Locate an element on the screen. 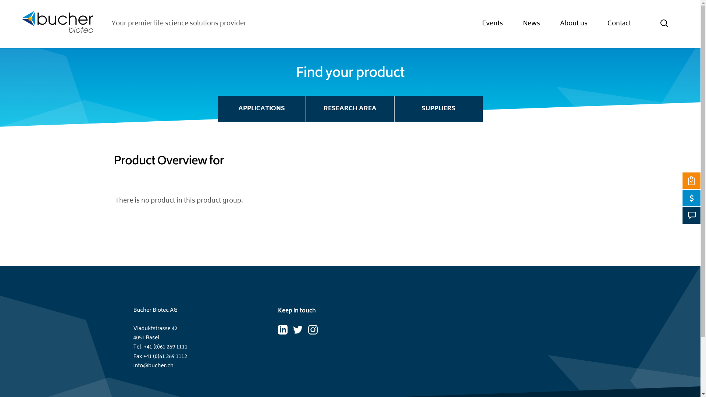 The width and height of the screenshot is (706, 397). About us is located at coordinates (574, 24).